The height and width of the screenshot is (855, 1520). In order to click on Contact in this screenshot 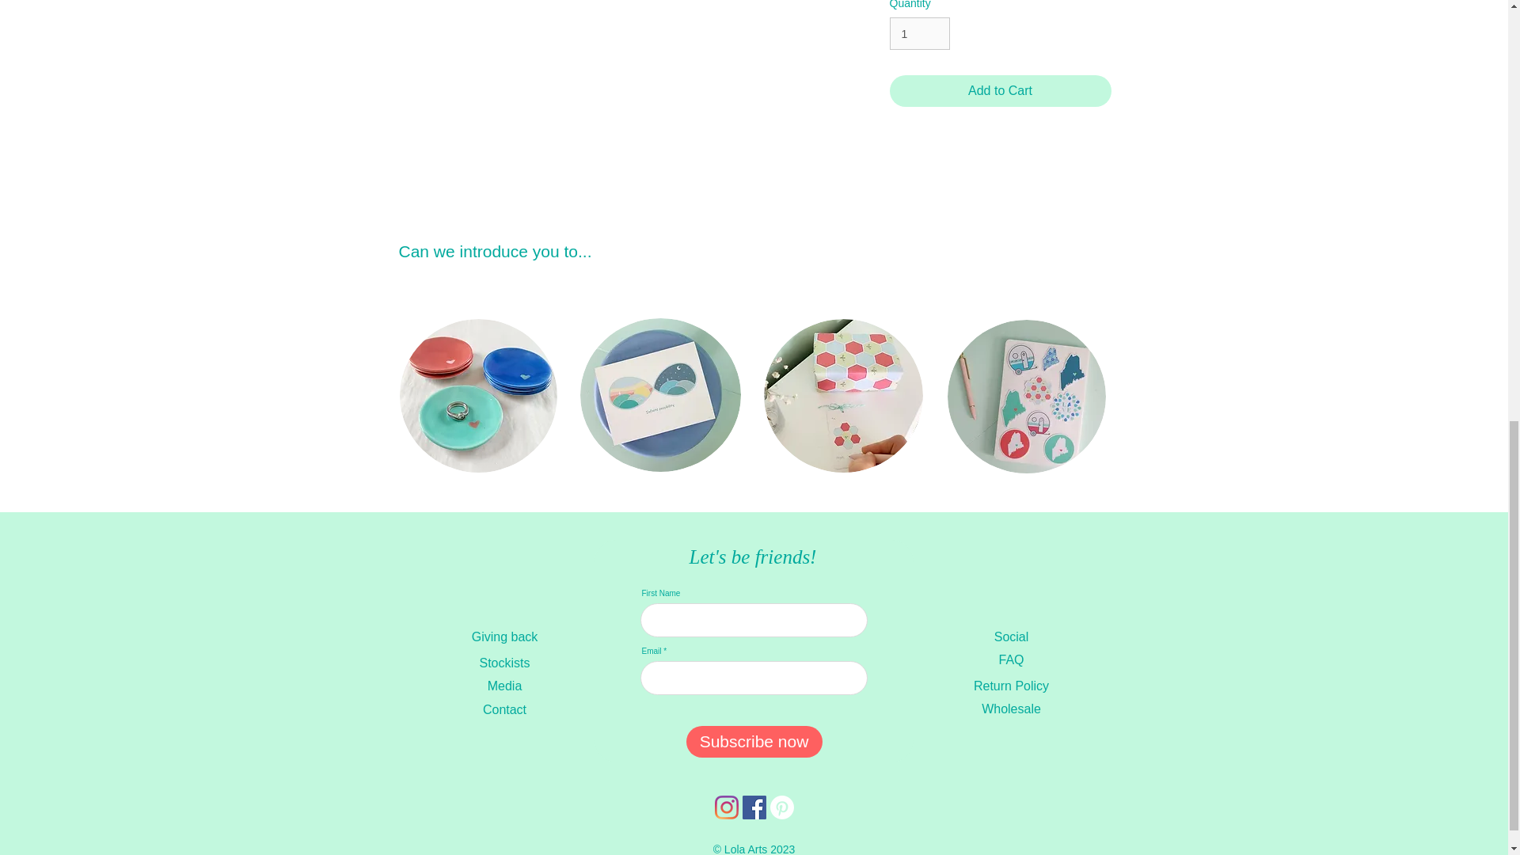, I will do `click(504, 709)`.